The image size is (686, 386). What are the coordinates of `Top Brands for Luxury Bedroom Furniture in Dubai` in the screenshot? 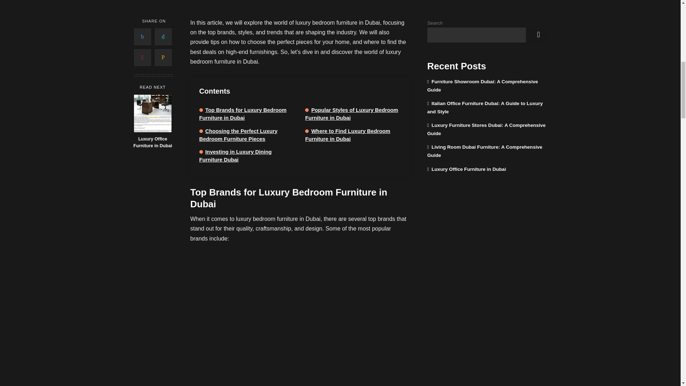 It's located at (243, 114).